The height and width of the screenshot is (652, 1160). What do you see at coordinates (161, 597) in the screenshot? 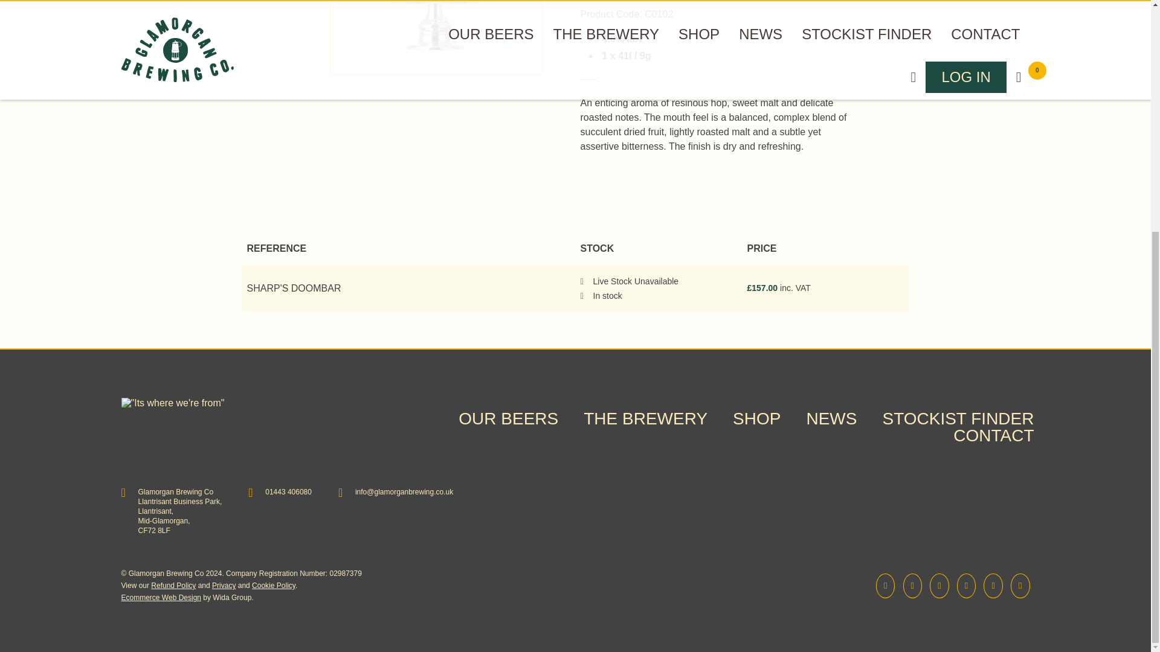
I see `Ecommerce Web Design` at bounding box center [161, 597].